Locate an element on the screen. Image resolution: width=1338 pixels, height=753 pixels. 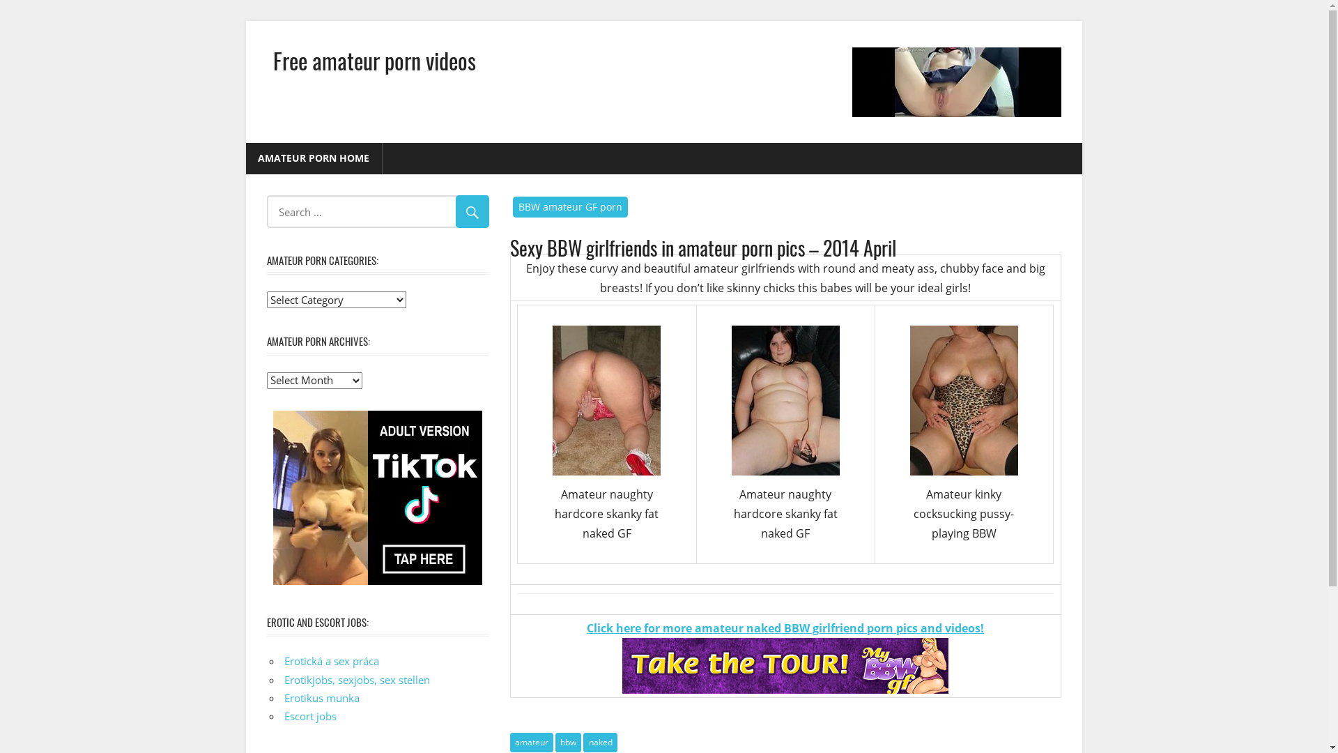
Search for: is located at coordinates (378, 212).